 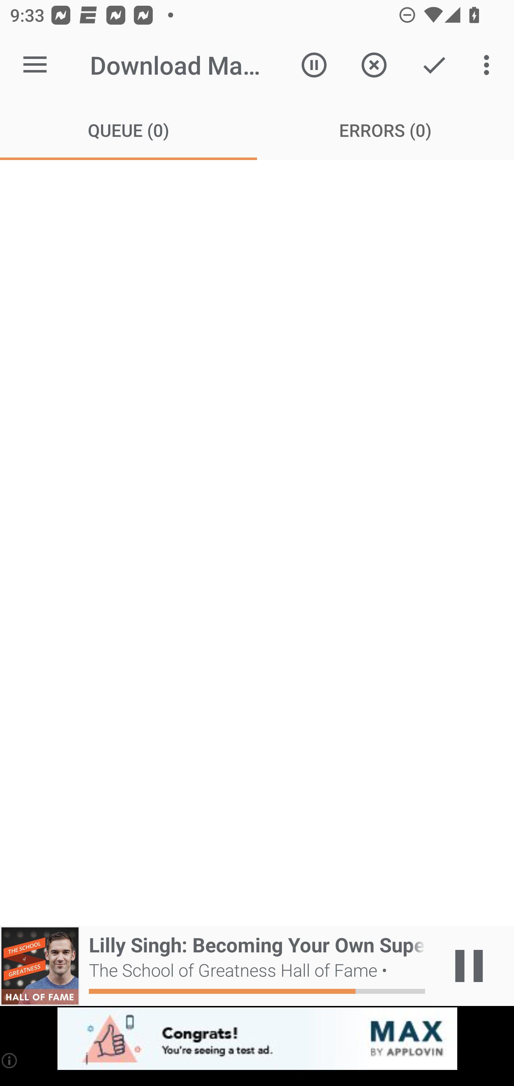 What do you see at coordinates (10, 1060) in the screenshot?
I see `(i)` at bounding box center [10, 1060].